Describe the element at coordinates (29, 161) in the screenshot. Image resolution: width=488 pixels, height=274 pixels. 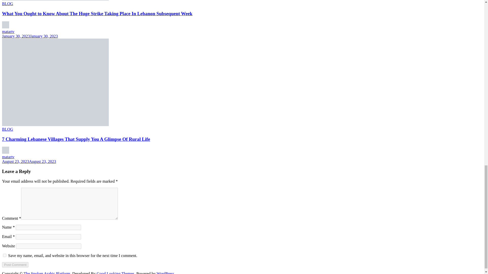
I see `August 23, 2023August 23, 2023` at that location.